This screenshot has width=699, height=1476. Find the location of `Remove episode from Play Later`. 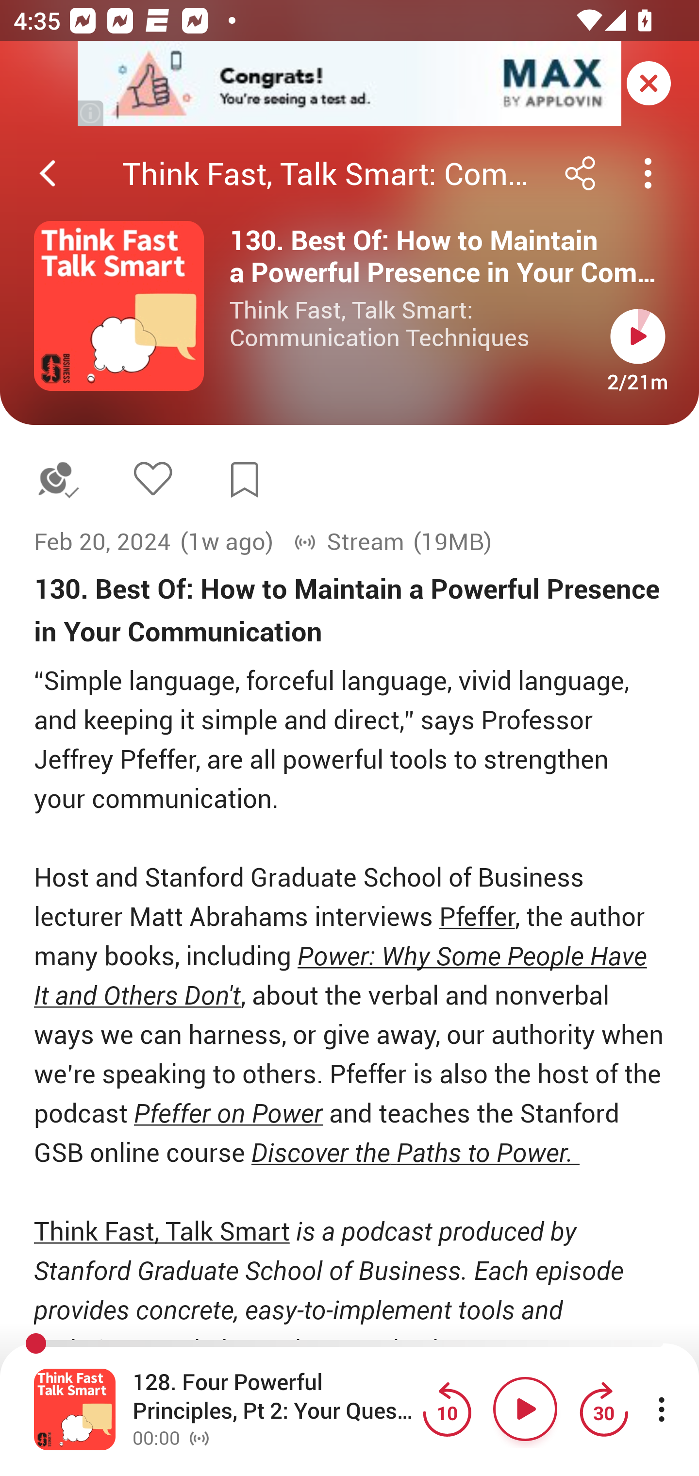

Remove episode from Play Later is located at coordinates (57, 480).